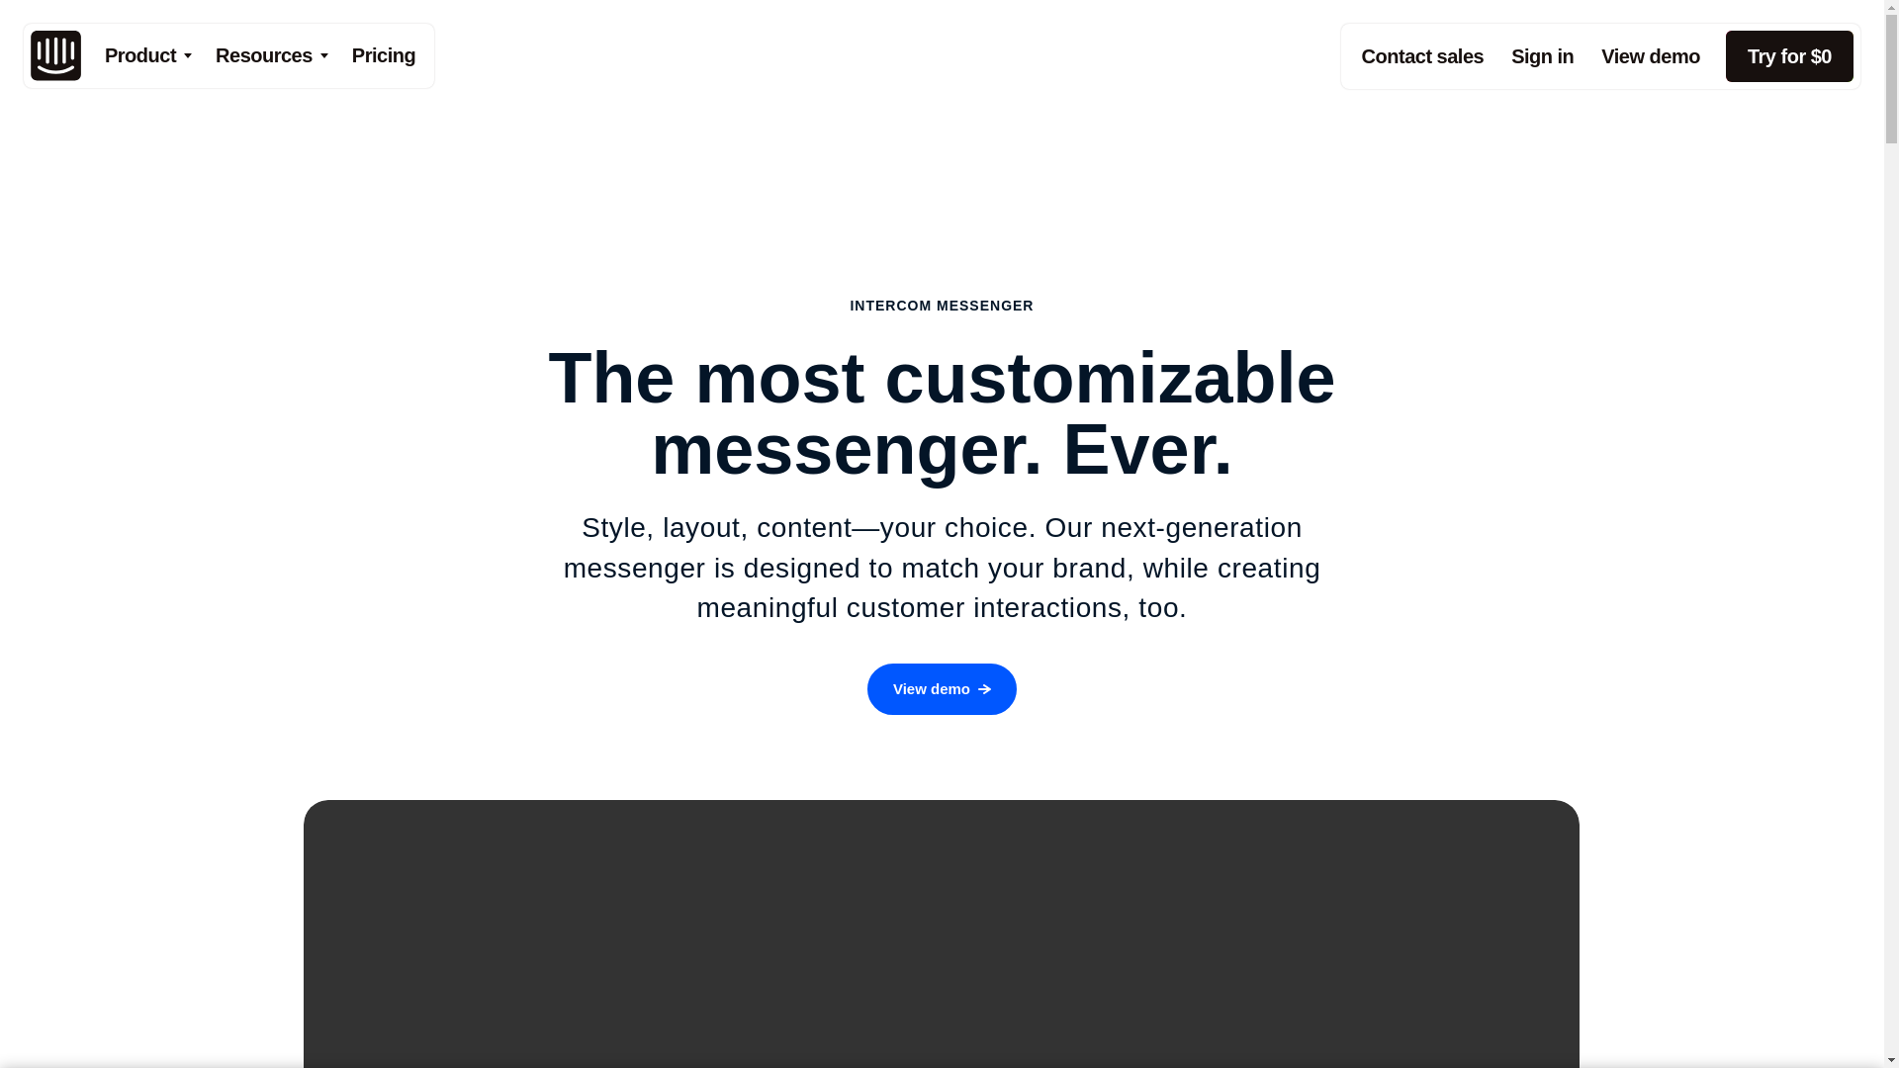 Image resolution: width=1899 pixels, height=1068 pixels. I want to click on Sign in, so click(1543, 56).